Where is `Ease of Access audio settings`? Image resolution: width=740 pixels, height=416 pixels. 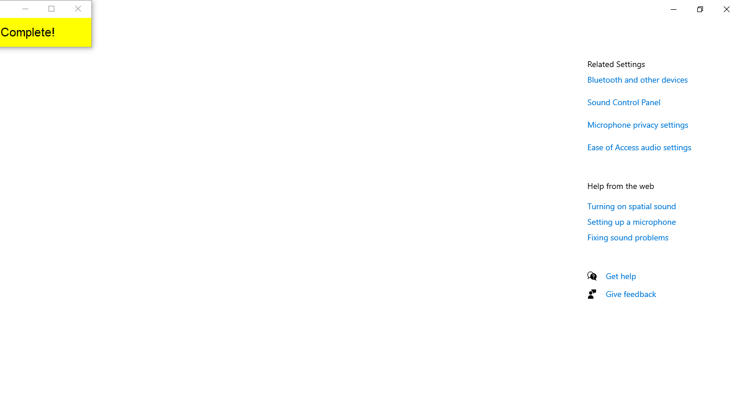
Ease of Access audio settings is located at coordinates (639, 147).